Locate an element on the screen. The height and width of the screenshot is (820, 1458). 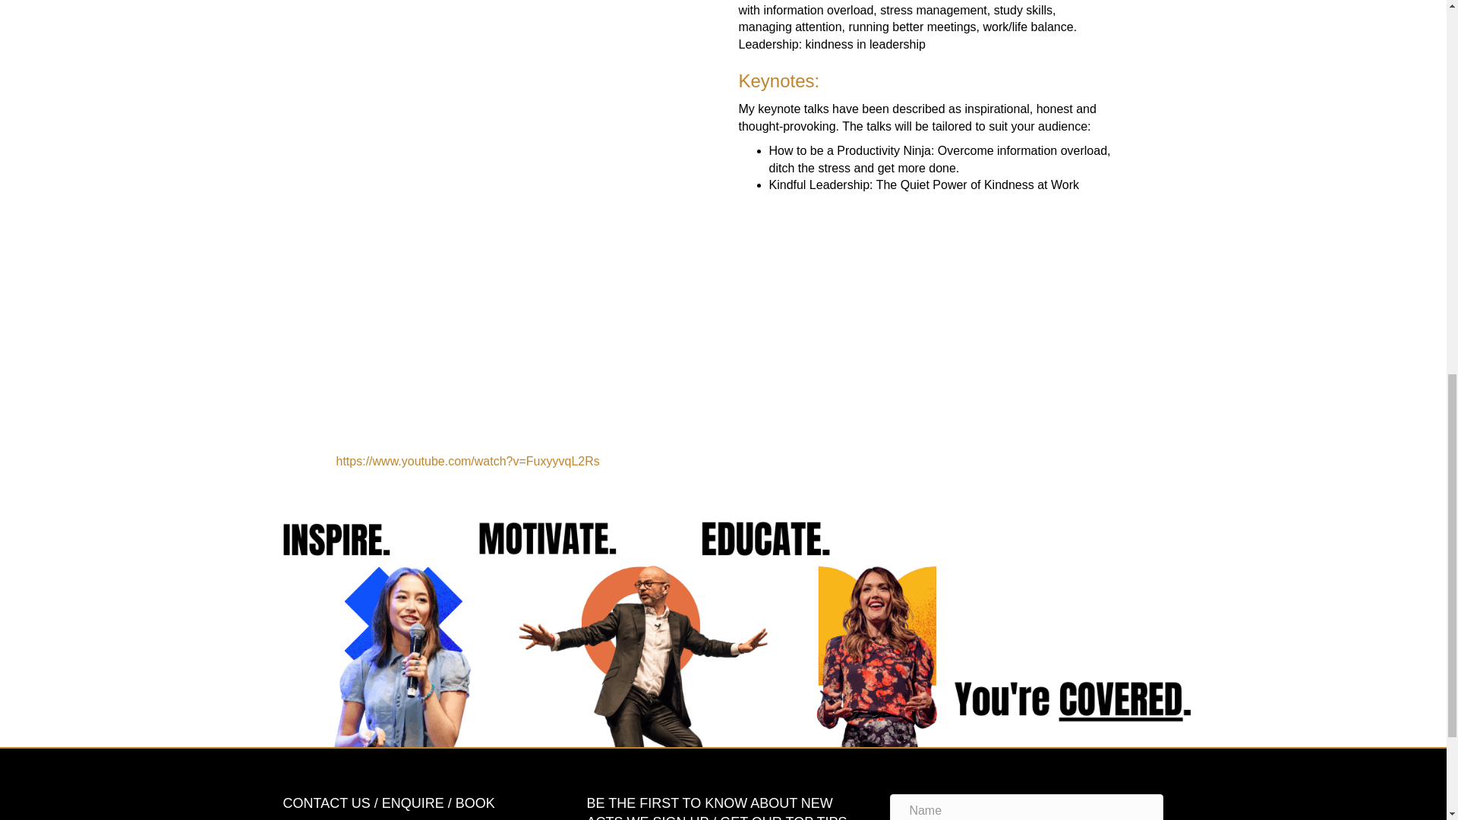
Graham Allcott - Talk for Google Team is located at coordinates (923, 305).